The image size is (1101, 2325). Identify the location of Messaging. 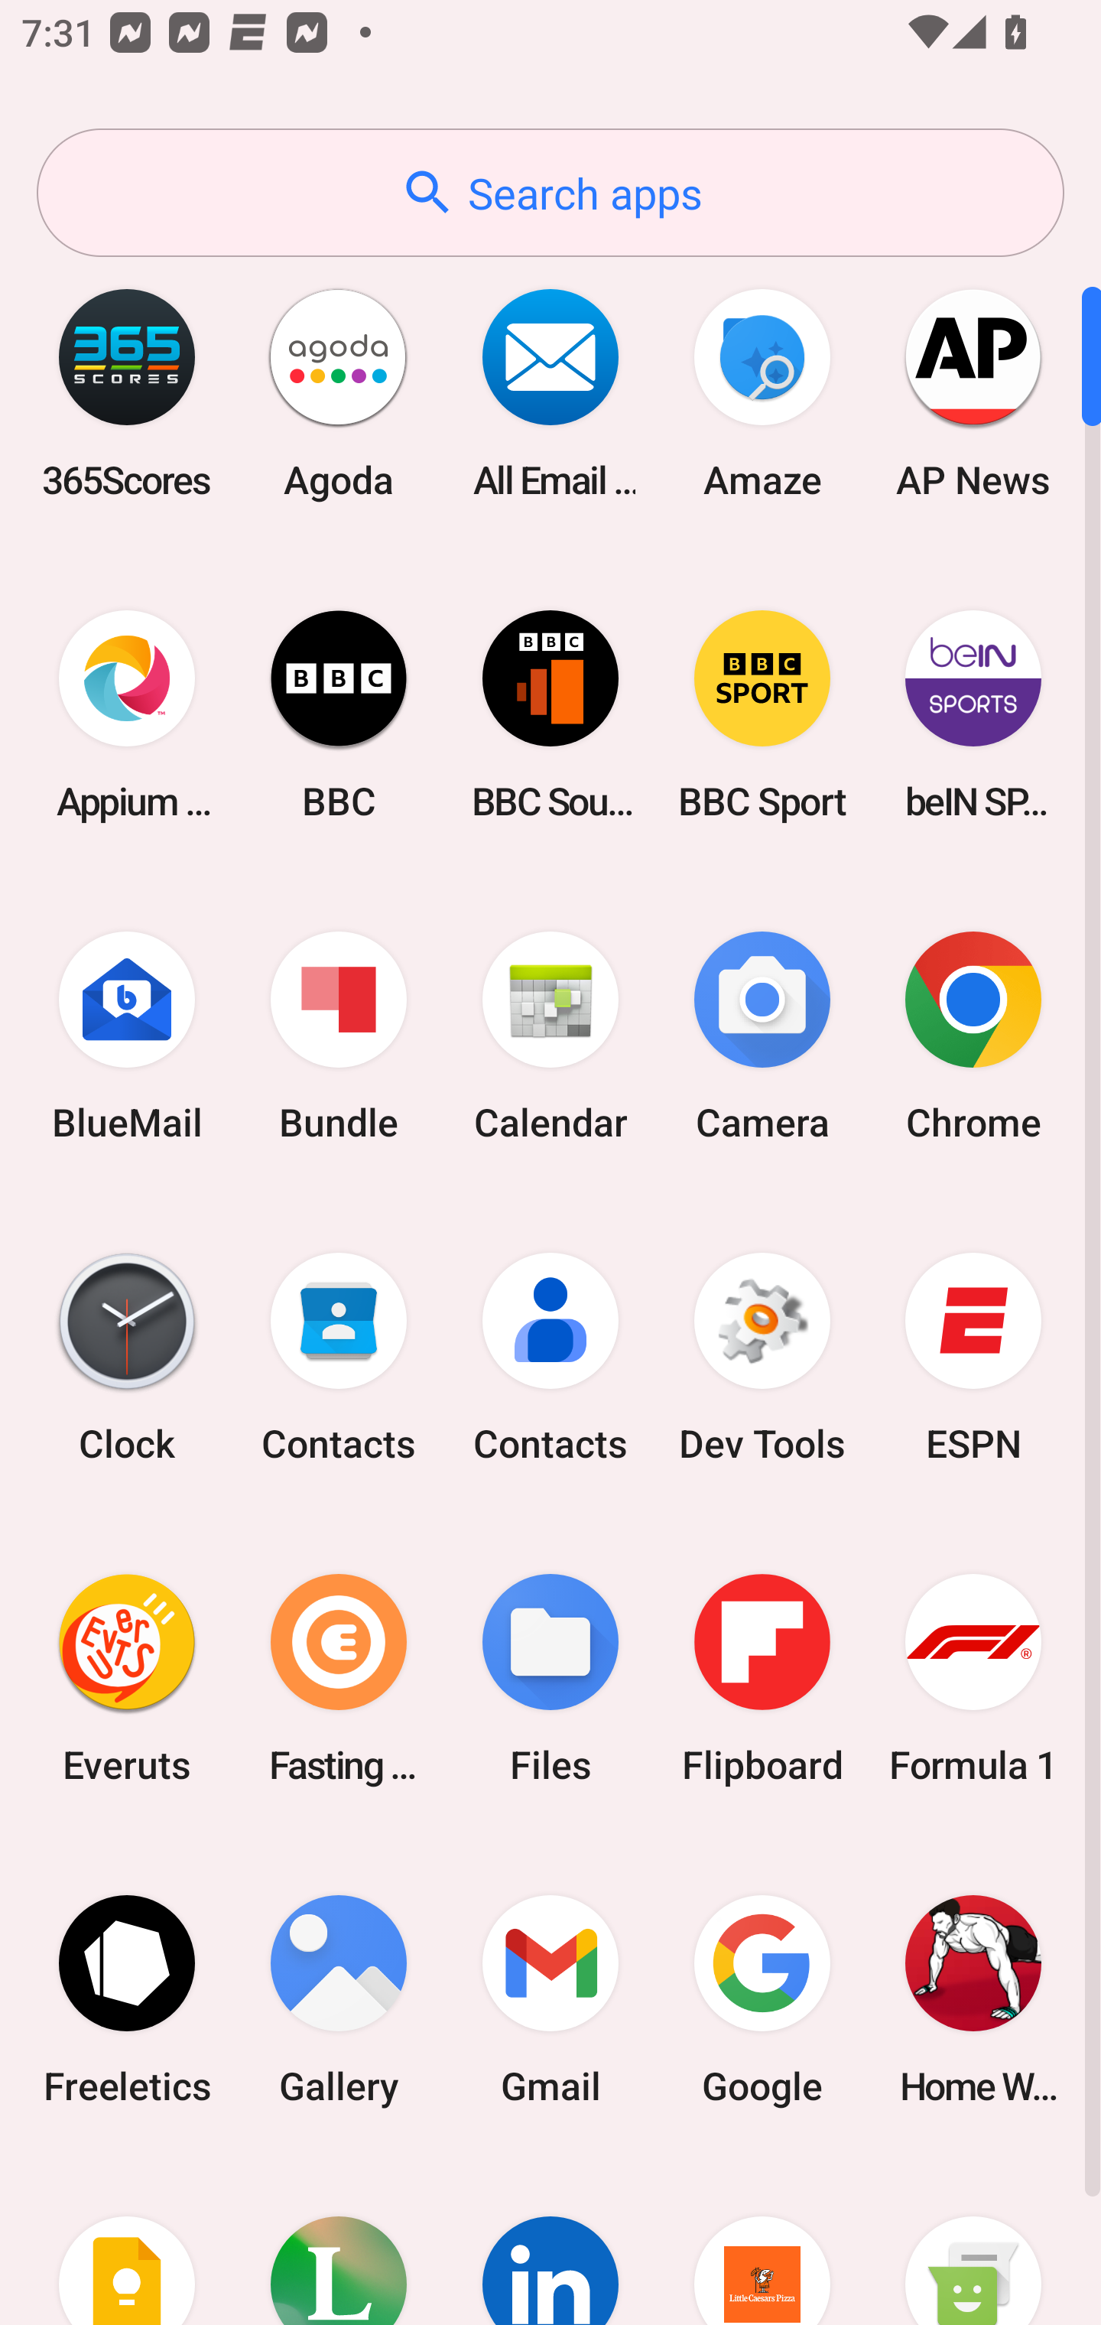
(973, 2242).